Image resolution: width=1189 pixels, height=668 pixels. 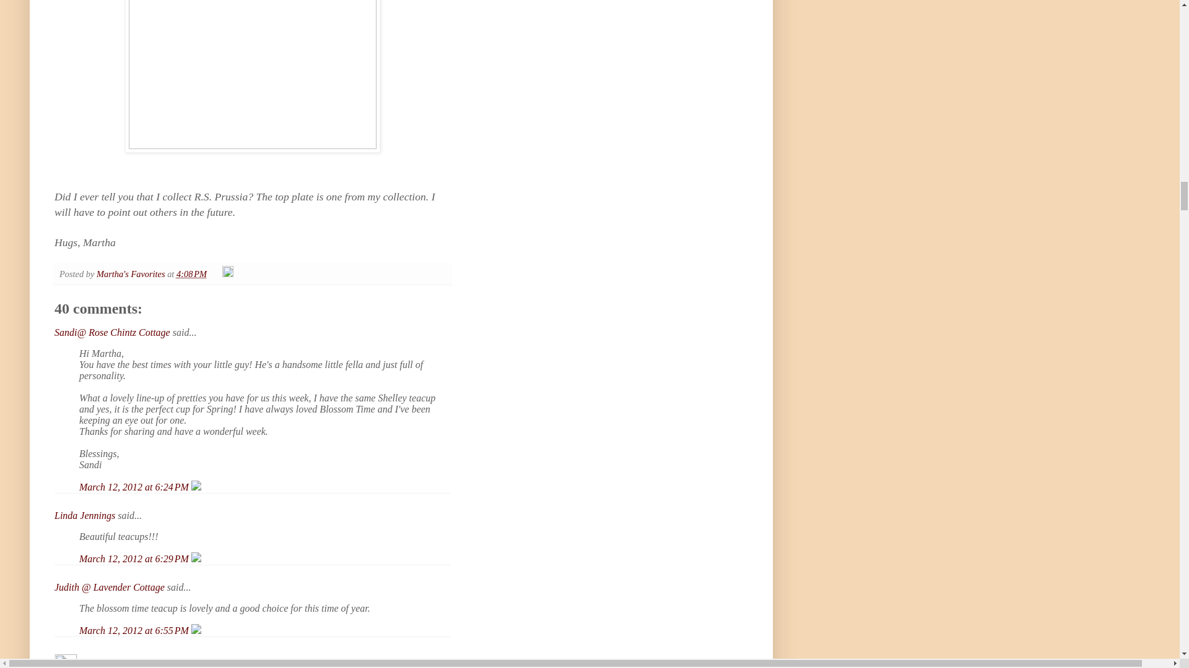 What do you see at coordinates (191, 274) in the screenshot?
I see `permanent link` at bounding box center [191, 274].